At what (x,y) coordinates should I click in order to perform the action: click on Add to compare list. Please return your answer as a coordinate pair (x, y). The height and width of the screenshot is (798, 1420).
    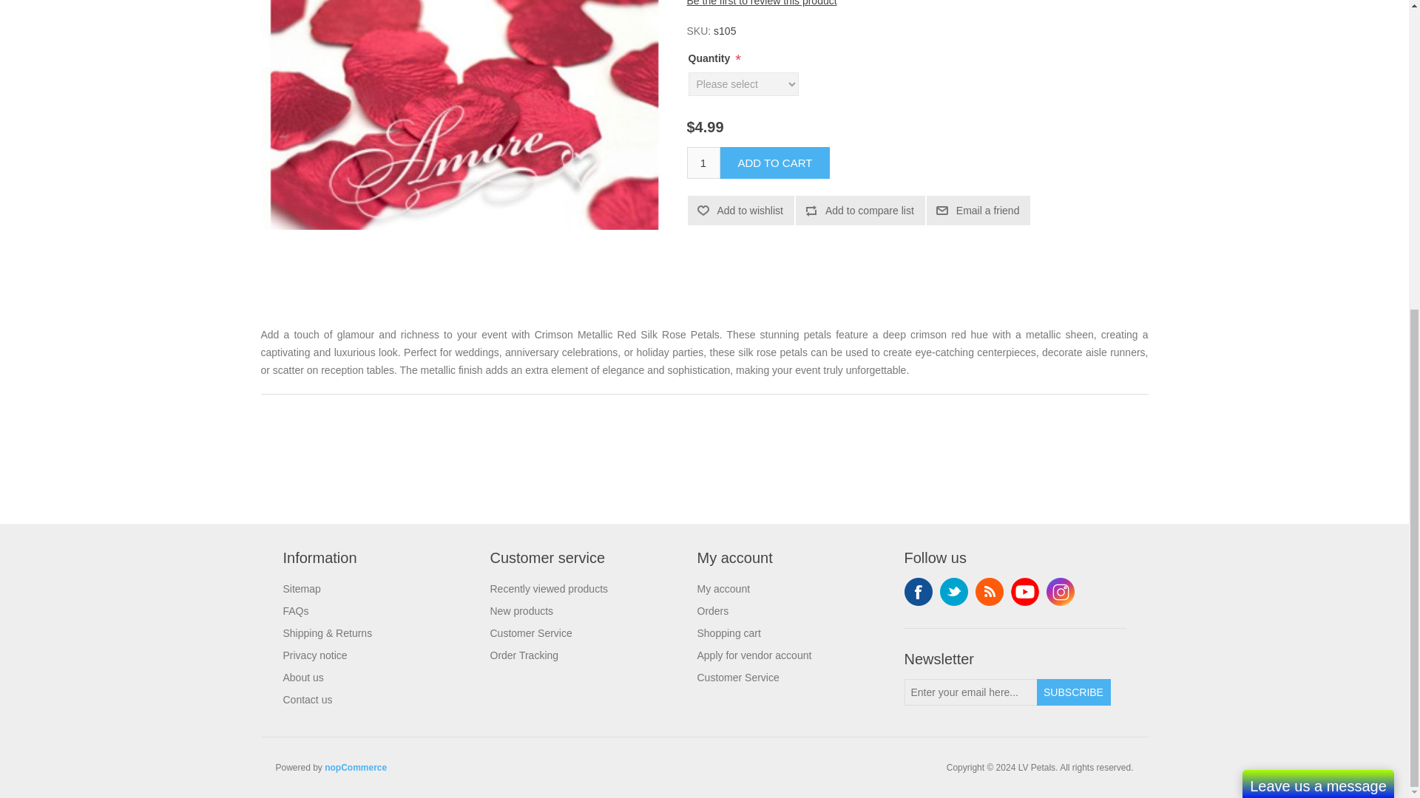
    Looking at the image, I should click on (860, 210).